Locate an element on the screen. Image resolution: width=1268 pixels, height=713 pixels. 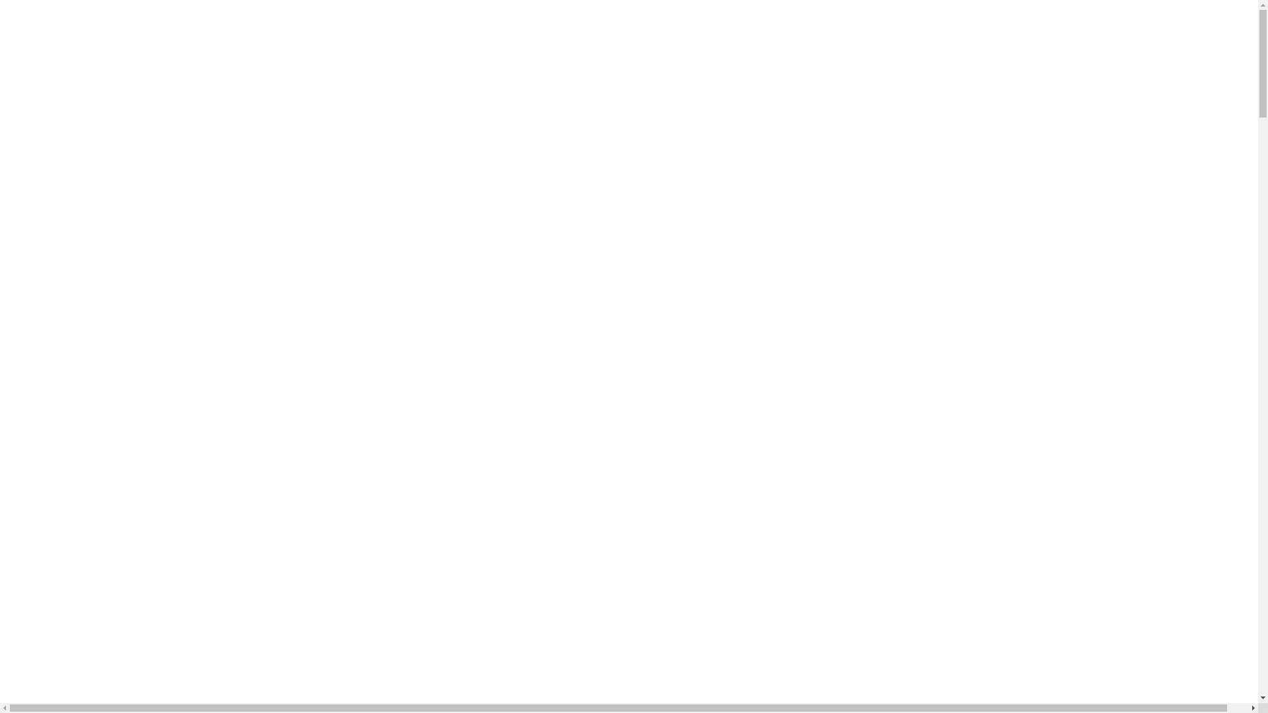
About is located at coordinates (45, 327).